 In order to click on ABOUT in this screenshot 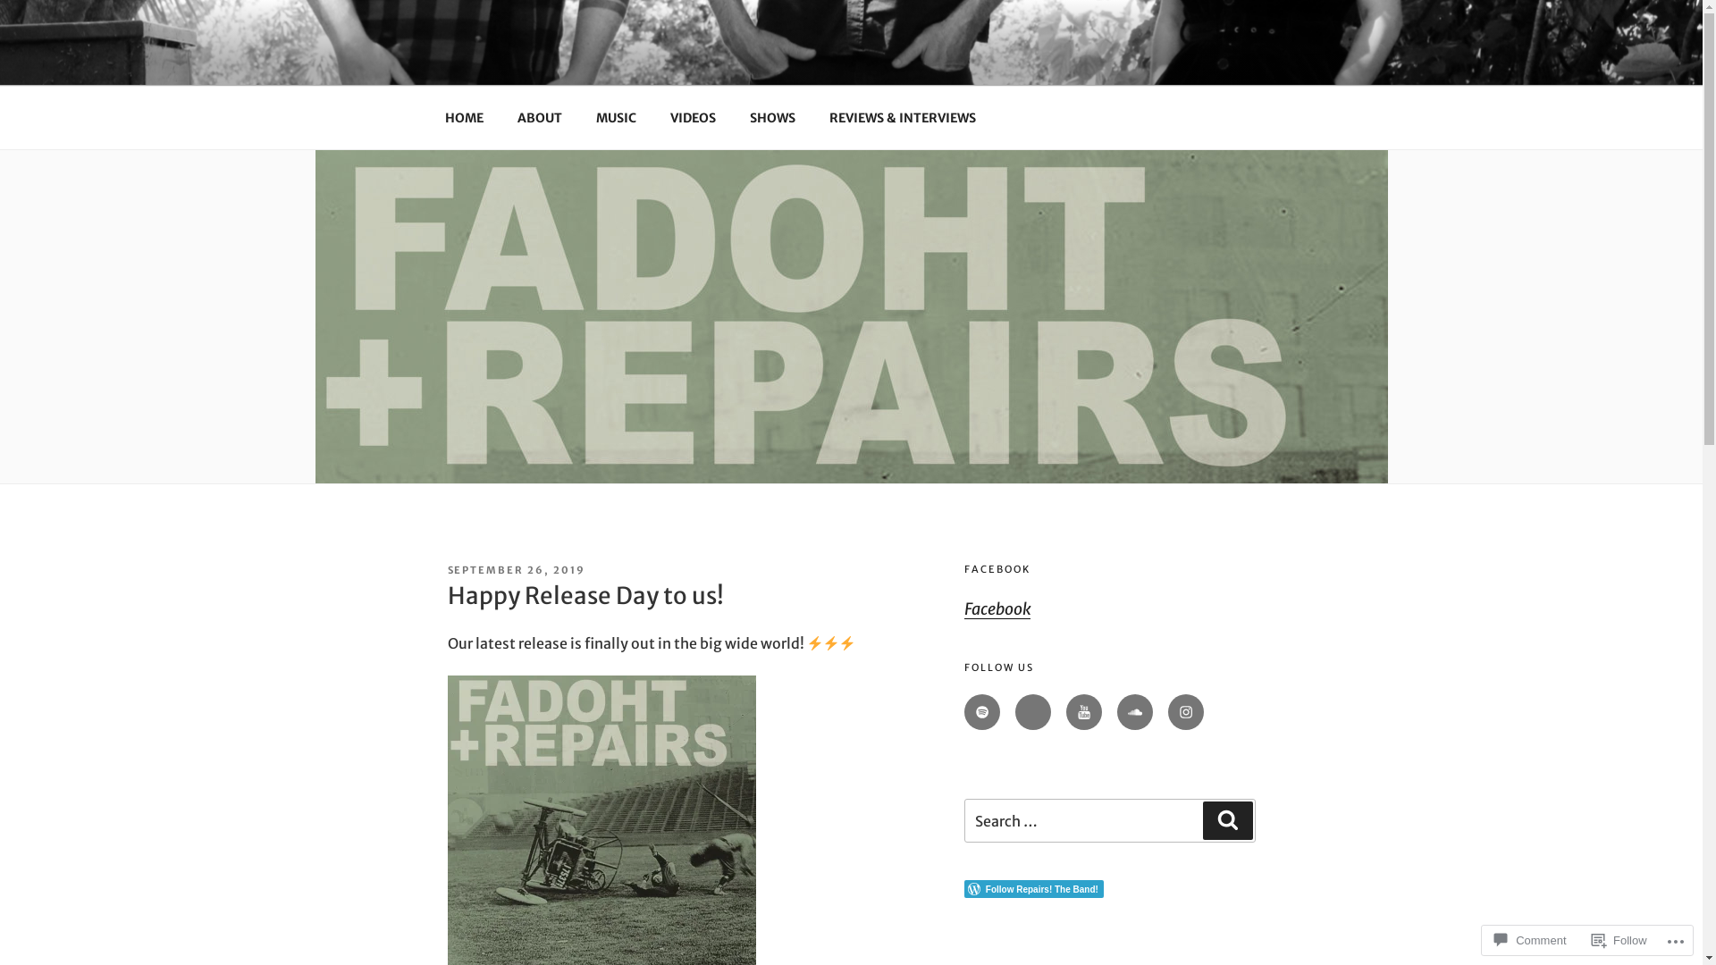, I will do `click(540, 118)`.